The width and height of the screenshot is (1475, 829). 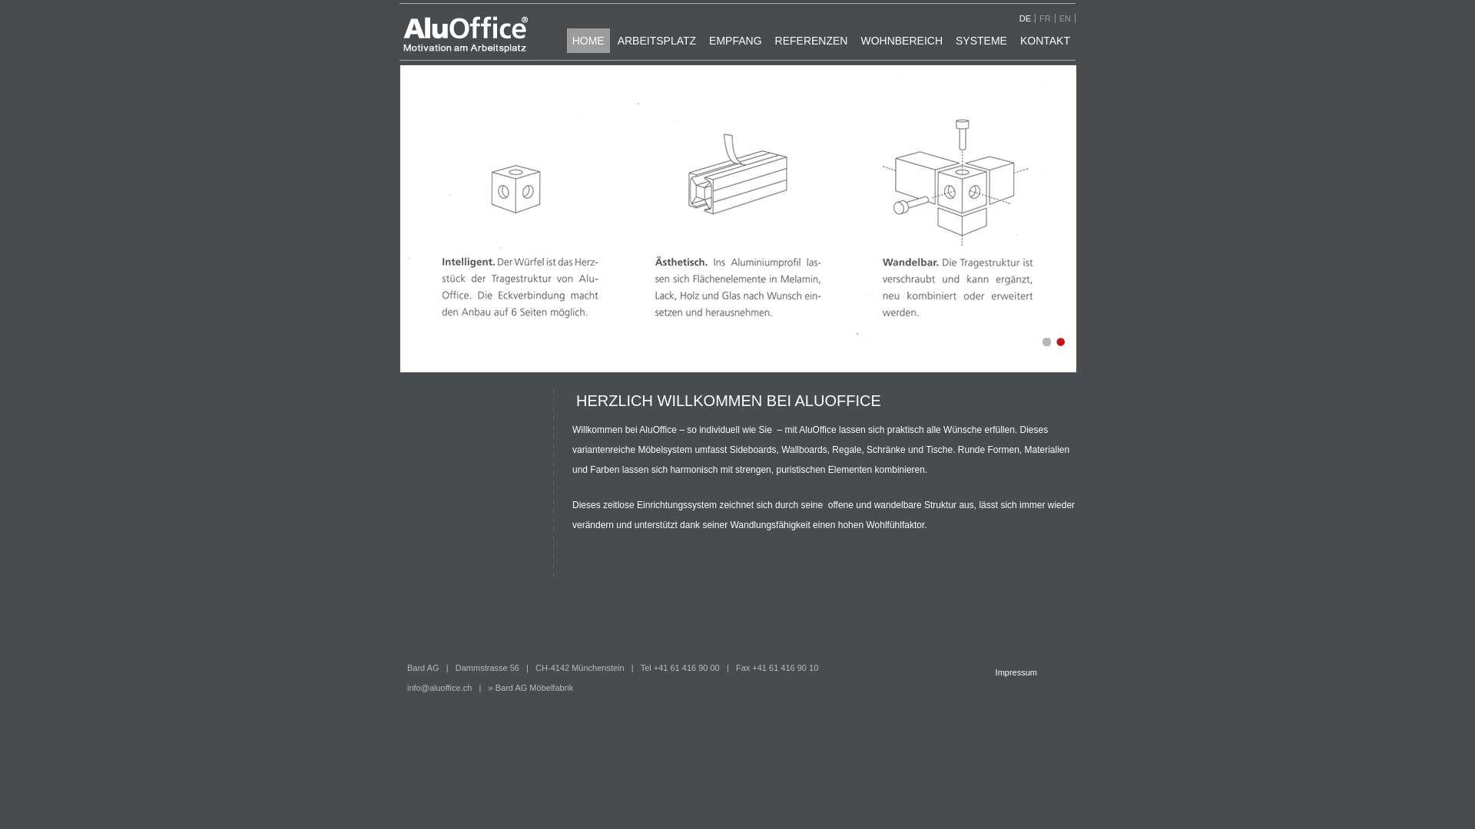 I want to click on WOHNBEREICH, so click(x=902, y=41).